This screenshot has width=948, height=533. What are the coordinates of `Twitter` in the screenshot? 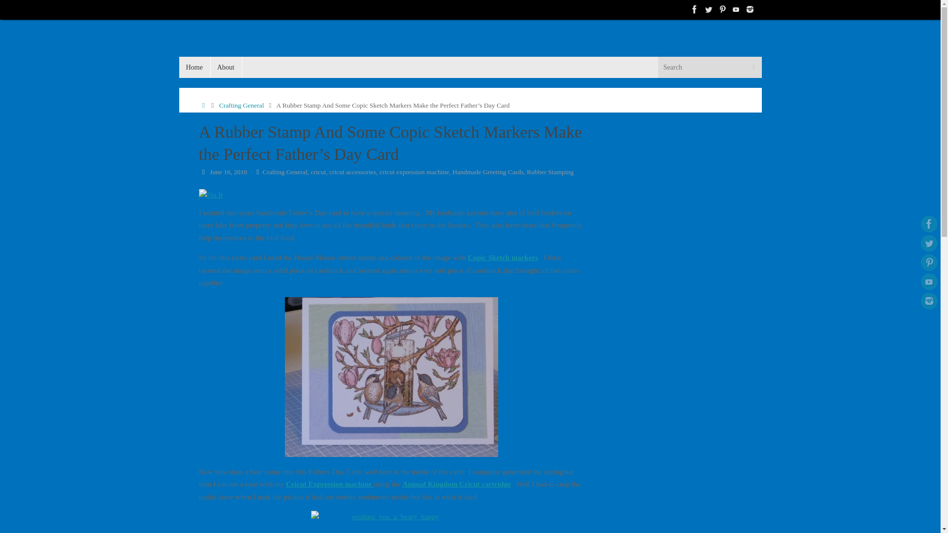 It's located at (929, 243).